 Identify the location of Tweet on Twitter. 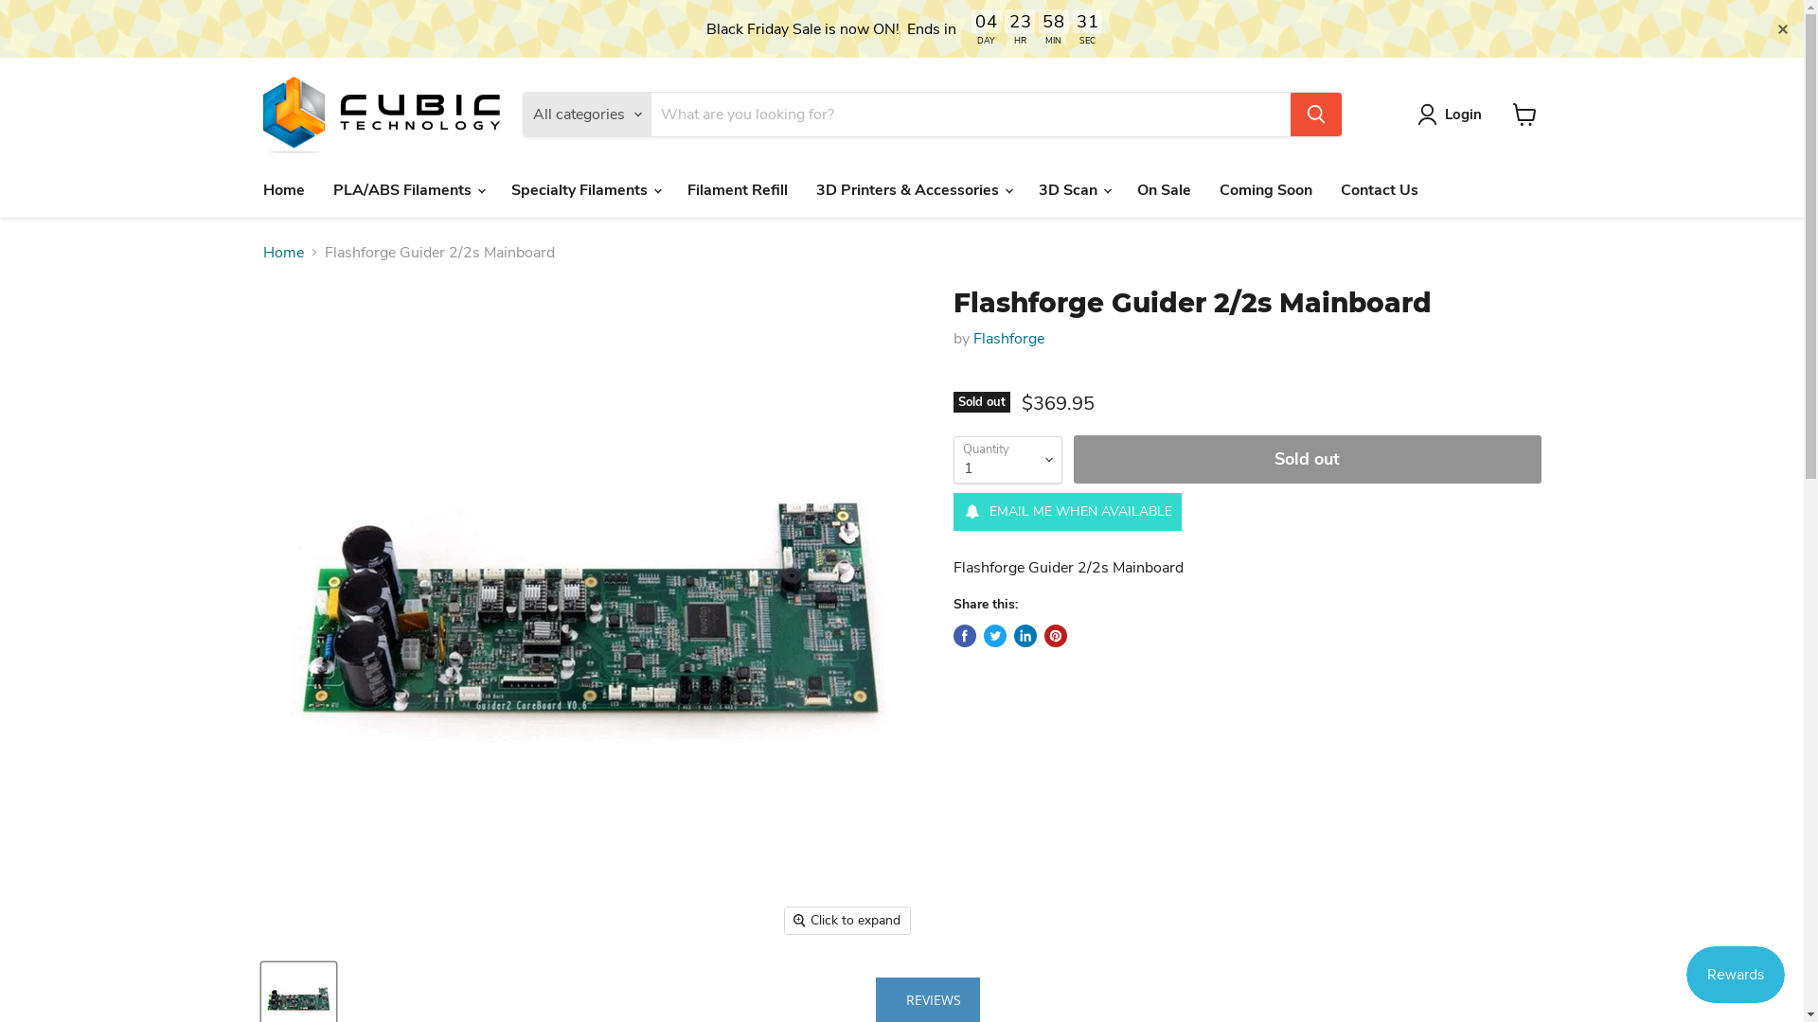
(994, 636).